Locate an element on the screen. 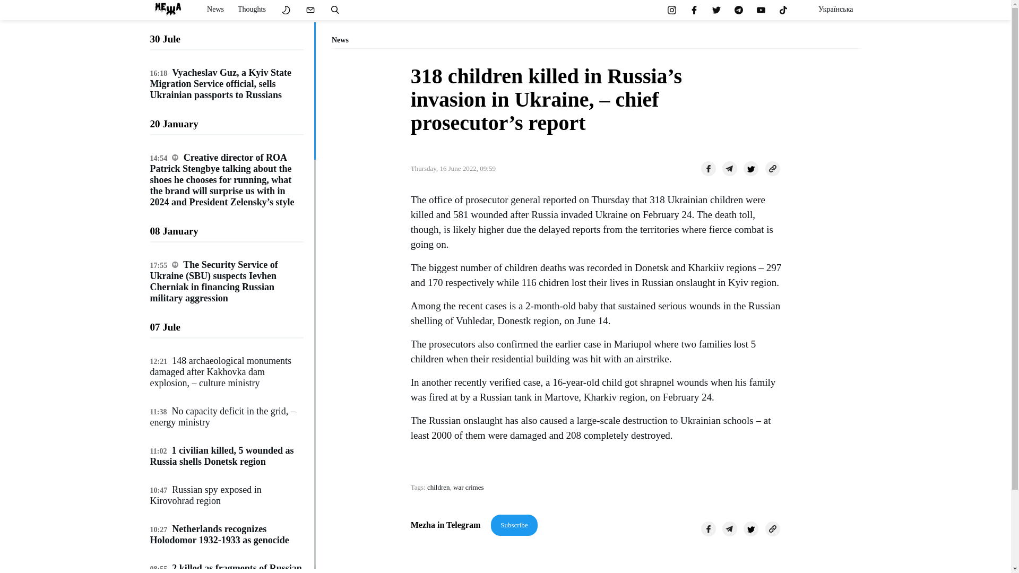  Telegram is located at coordinates (729, 168).